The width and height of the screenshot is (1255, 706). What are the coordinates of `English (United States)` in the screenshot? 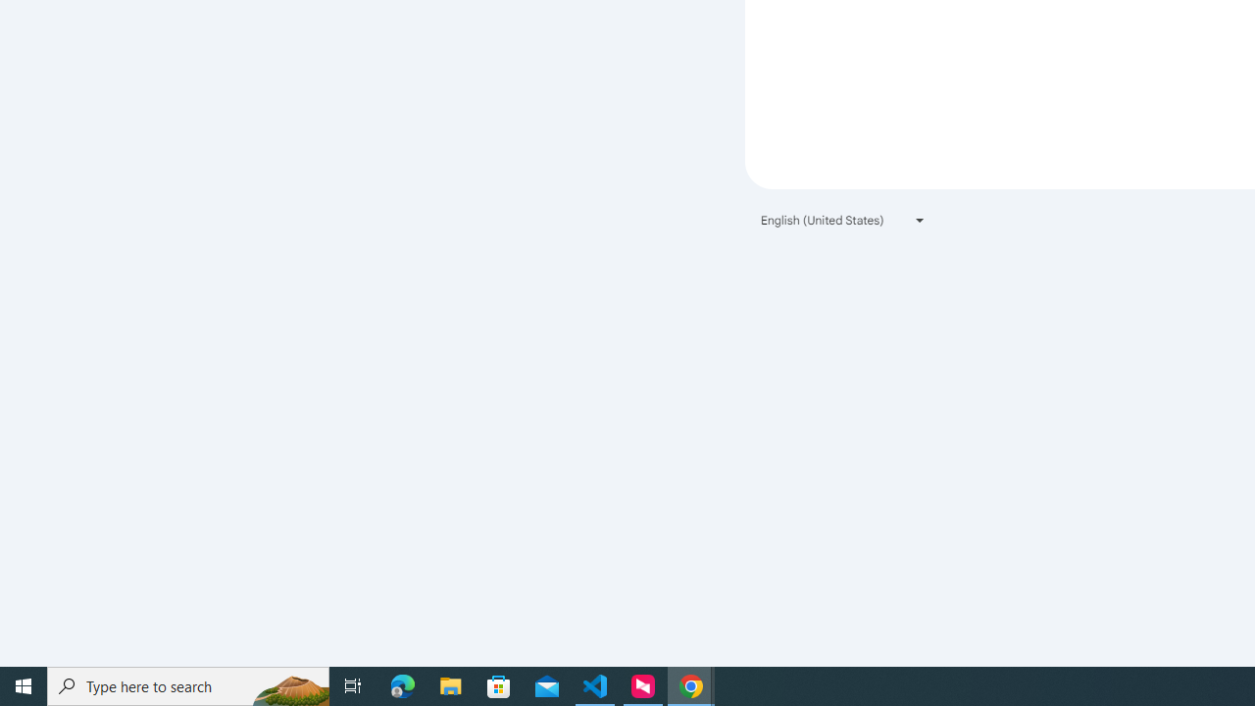 It's located at (843, 220).